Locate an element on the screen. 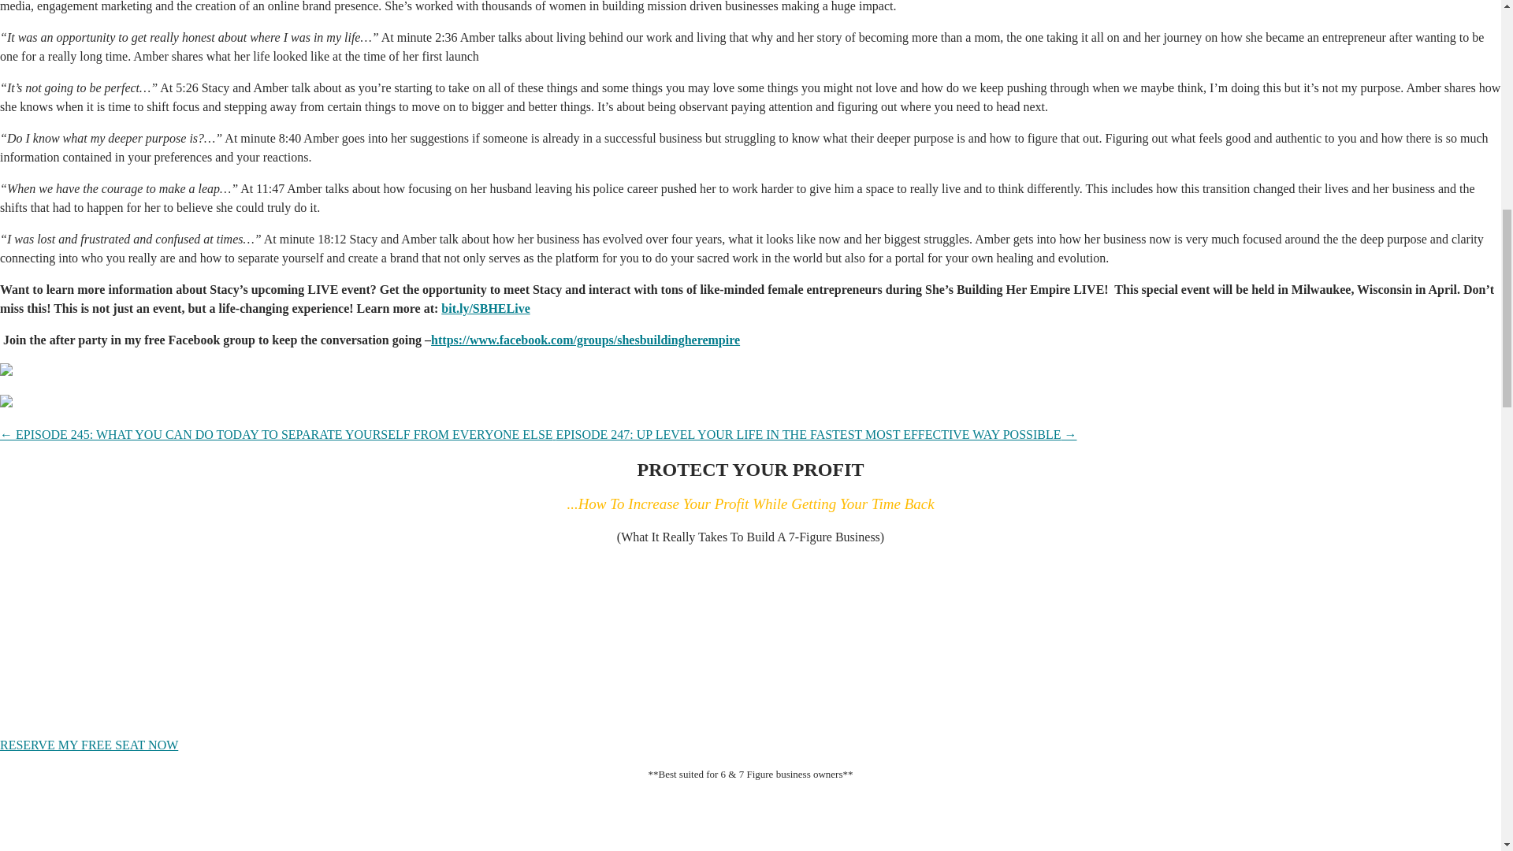 Image resolution: width=1513 pixels, height=851 pixels. RESERVE MY FREE SEAT NOW is located at coordinates (89, 745).